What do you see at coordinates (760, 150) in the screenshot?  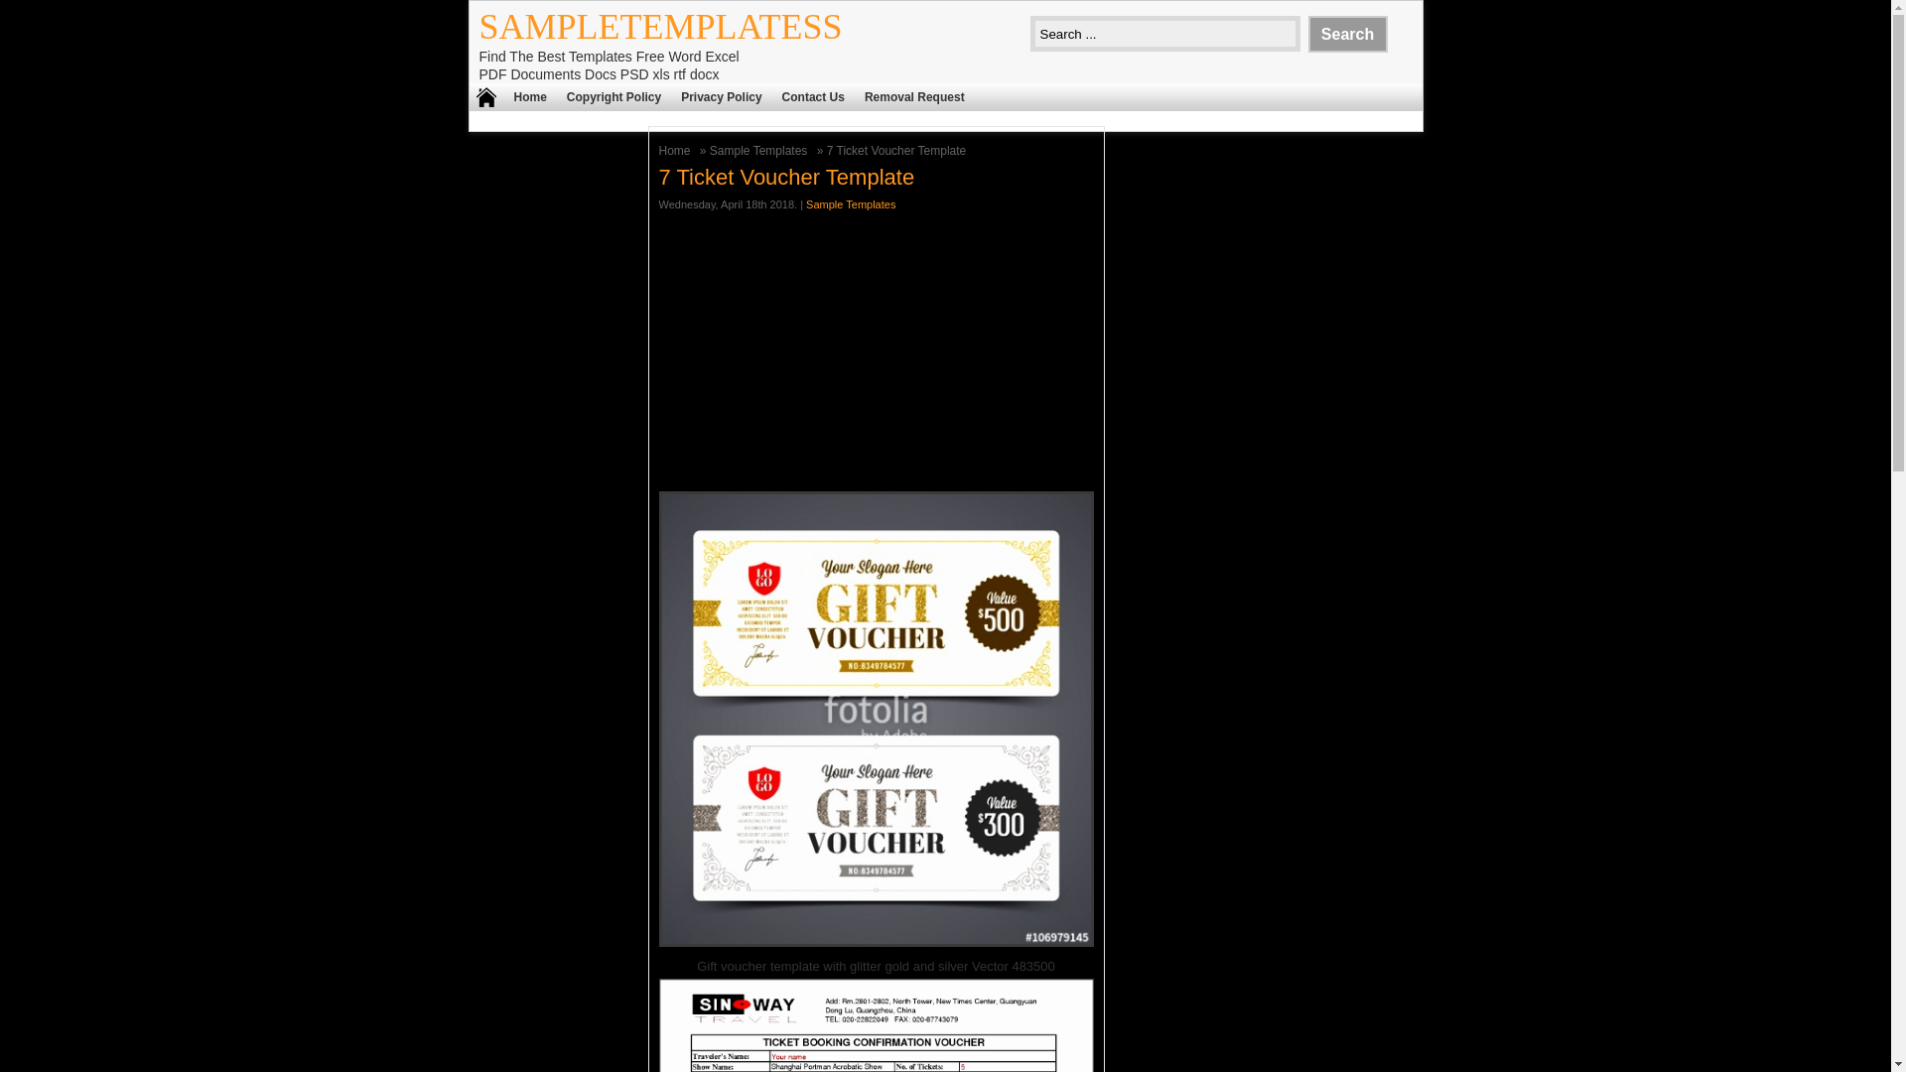 I see `Sample Templates` at bounding box center [760, 150].